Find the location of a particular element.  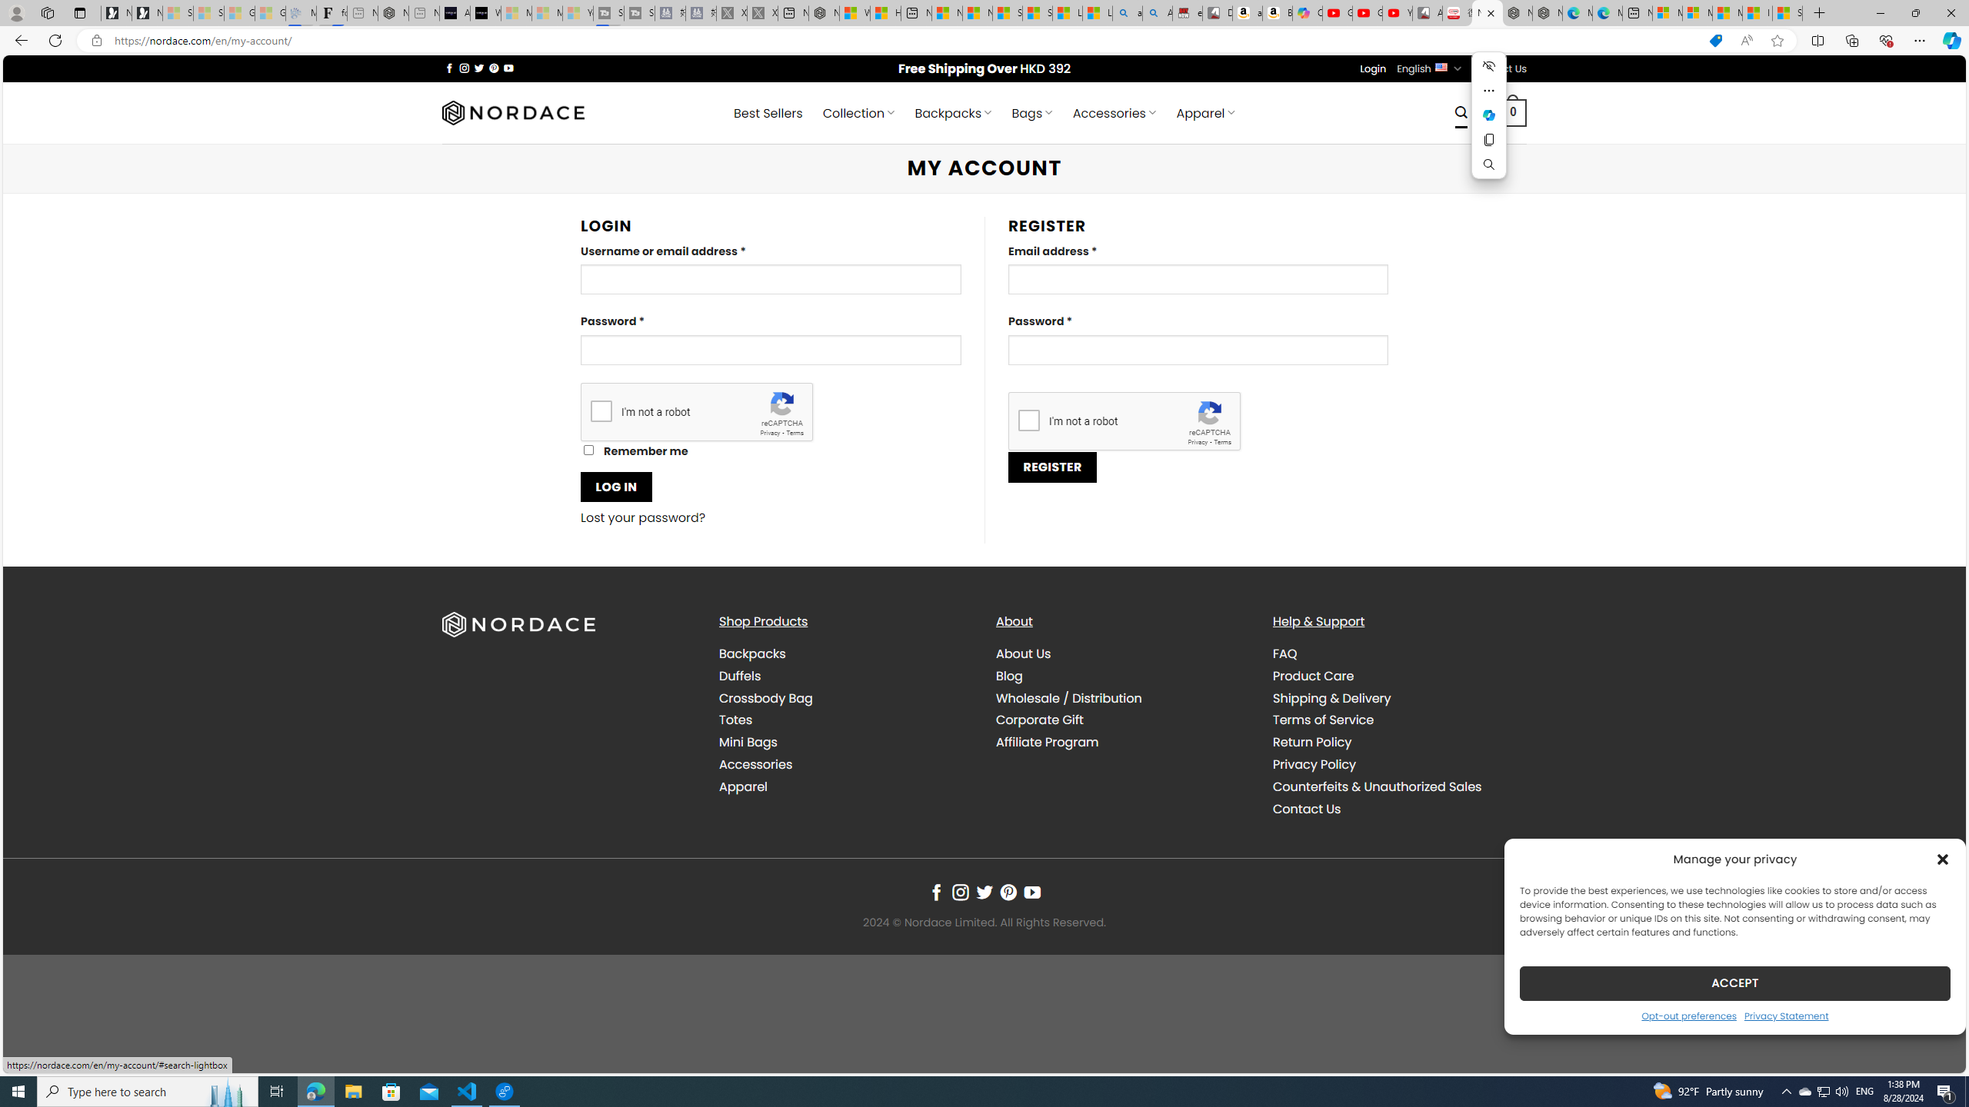

Product Care is located at coordinates (1398, 675).